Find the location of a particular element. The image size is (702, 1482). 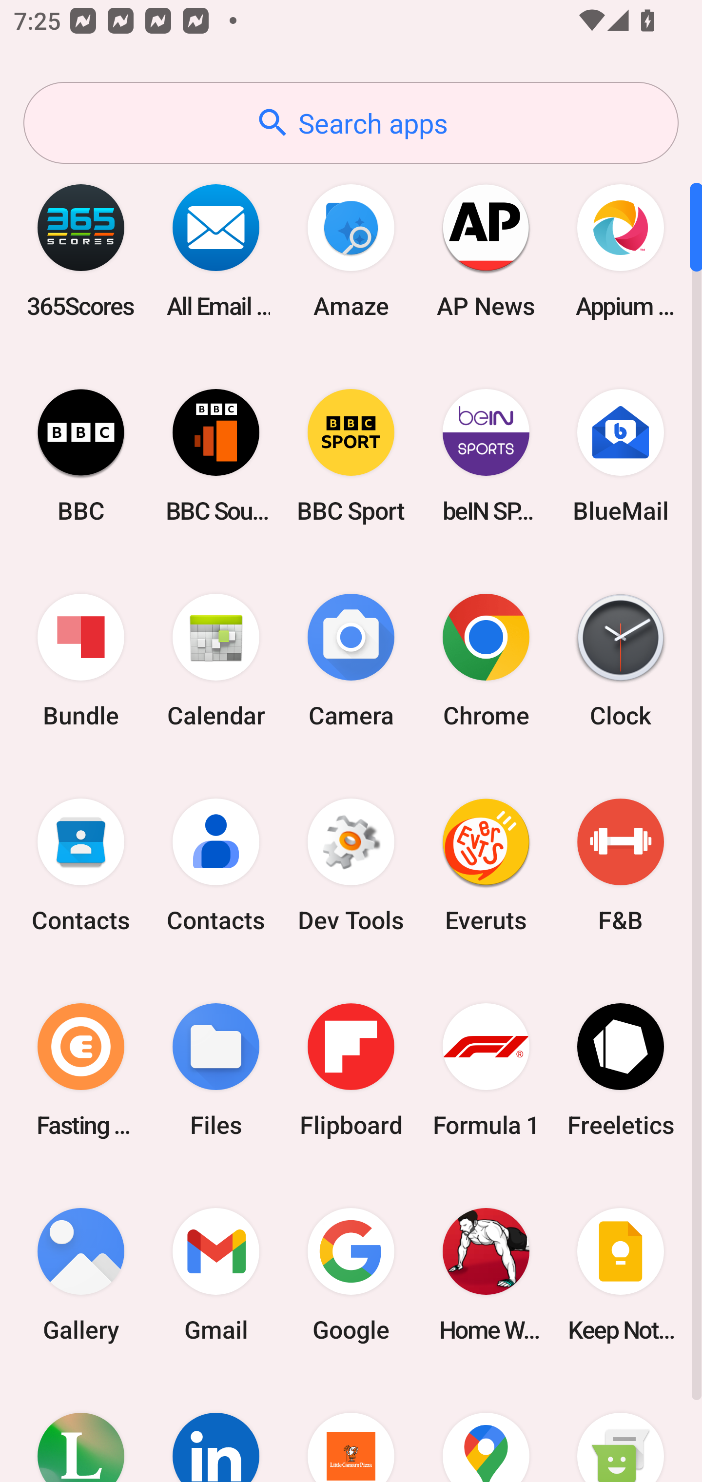

Chrome is located at coordinates (486, 661).